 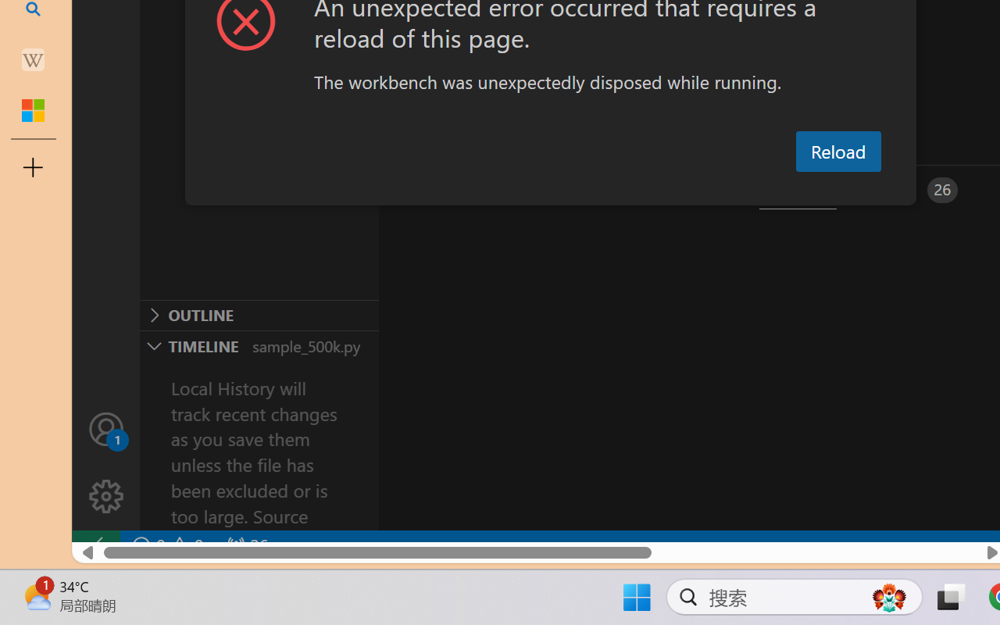 What do you see at coordinates (544, 190) in the screenshot?
I see `Output (Ctrl+Shift+U)` at bounding box center [544, 190].